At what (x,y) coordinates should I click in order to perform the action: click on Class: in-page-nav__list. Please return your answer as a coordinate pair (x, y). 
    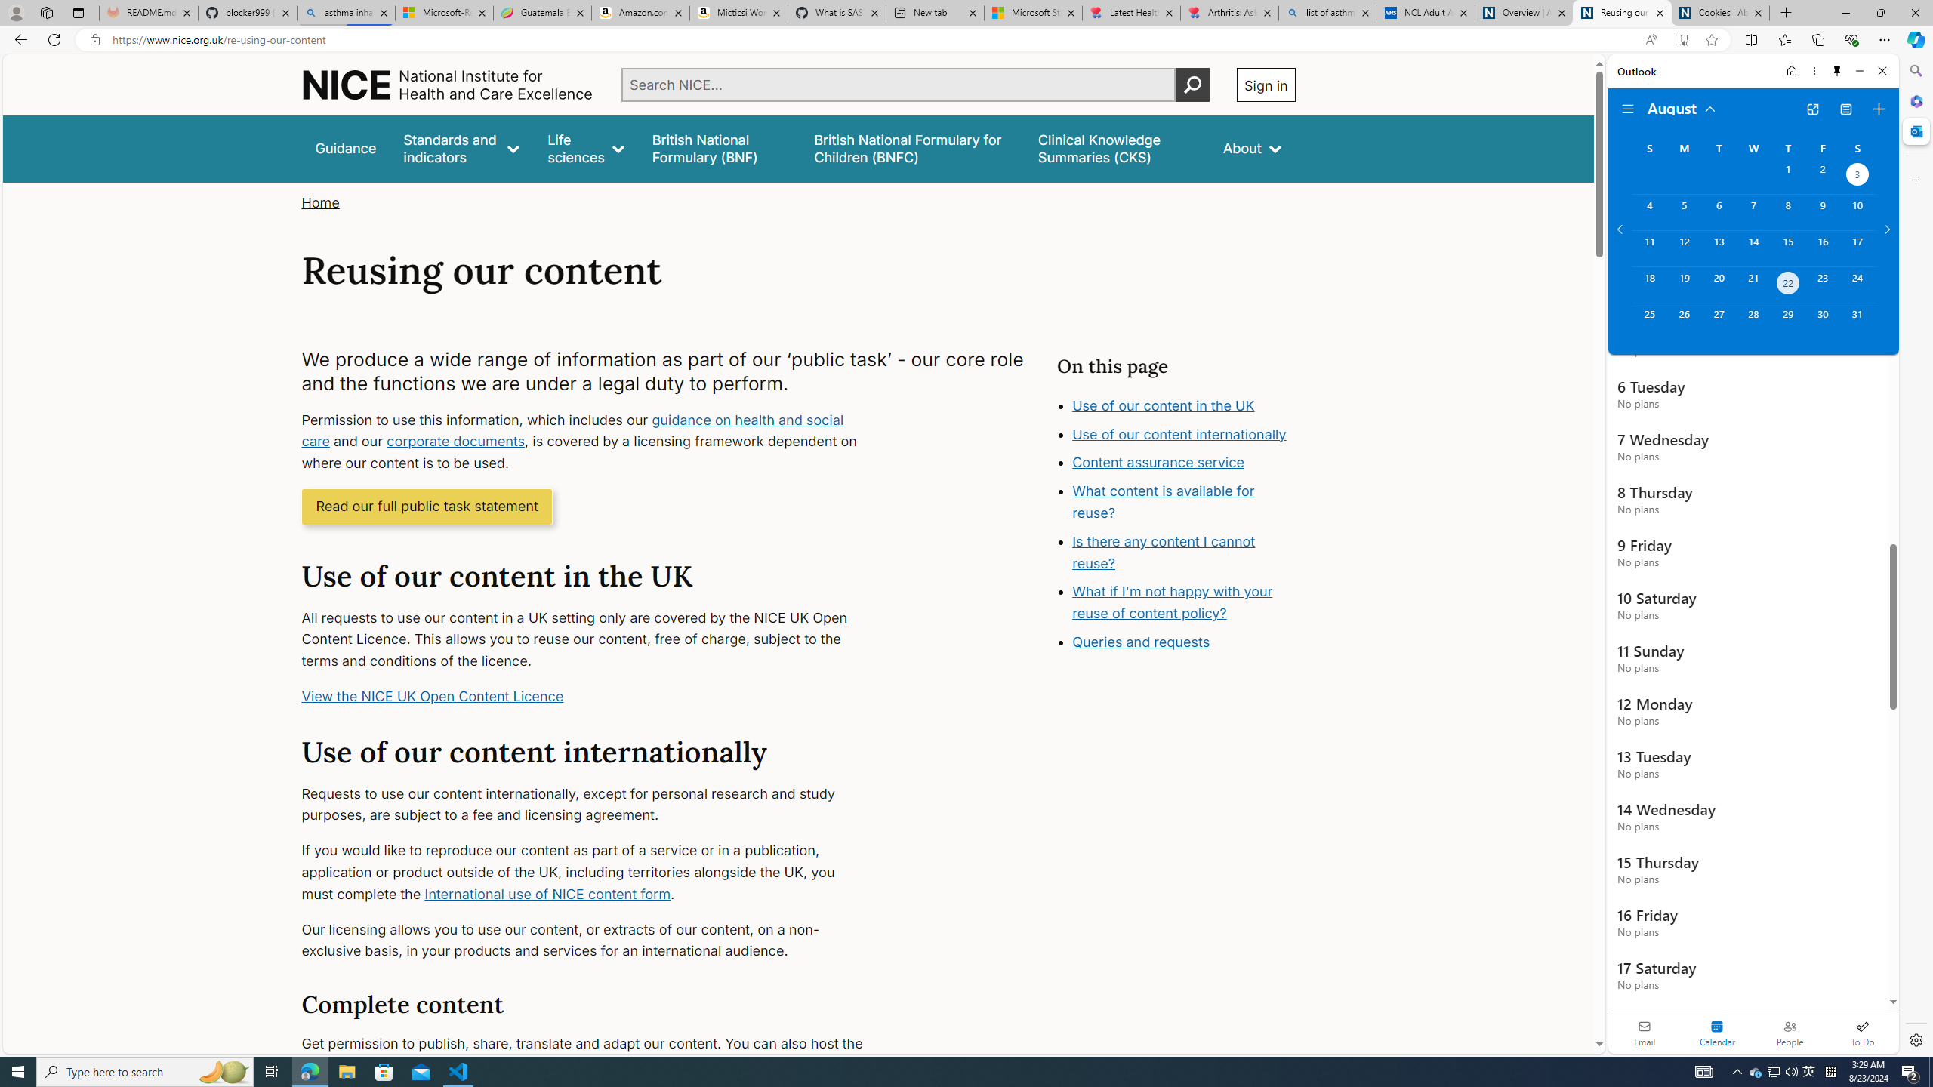
    Looking at the image, I should click on (1175, 525).